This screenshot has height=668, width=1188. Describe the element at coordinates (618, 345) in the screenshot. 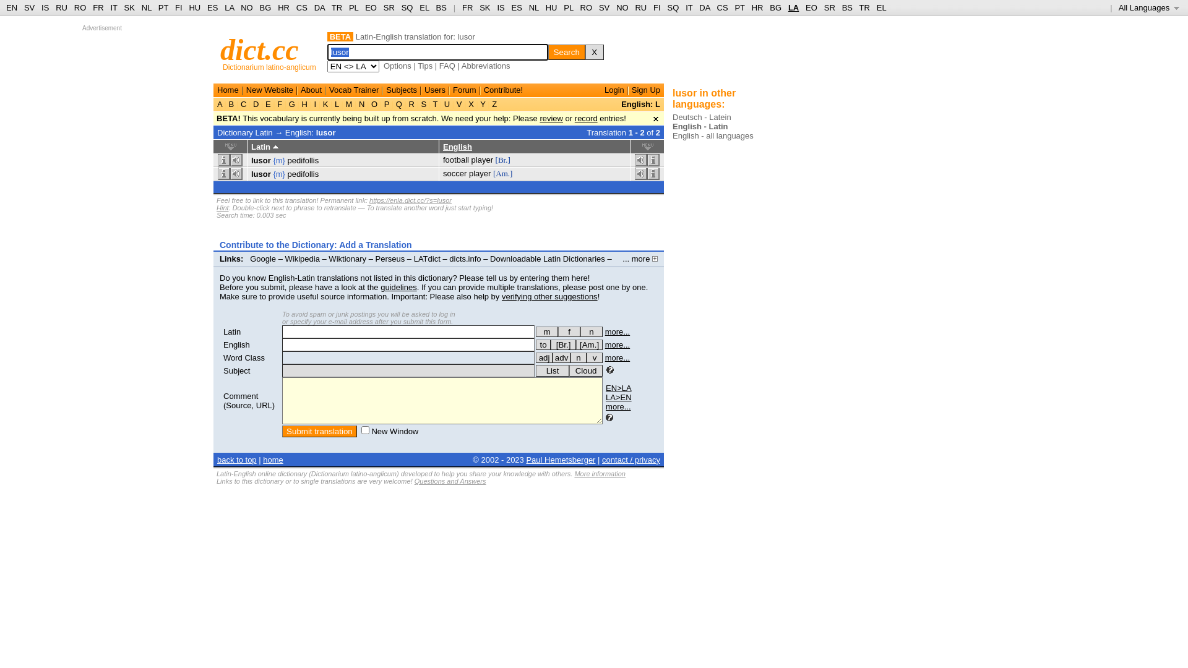

I see `more...` at that location.